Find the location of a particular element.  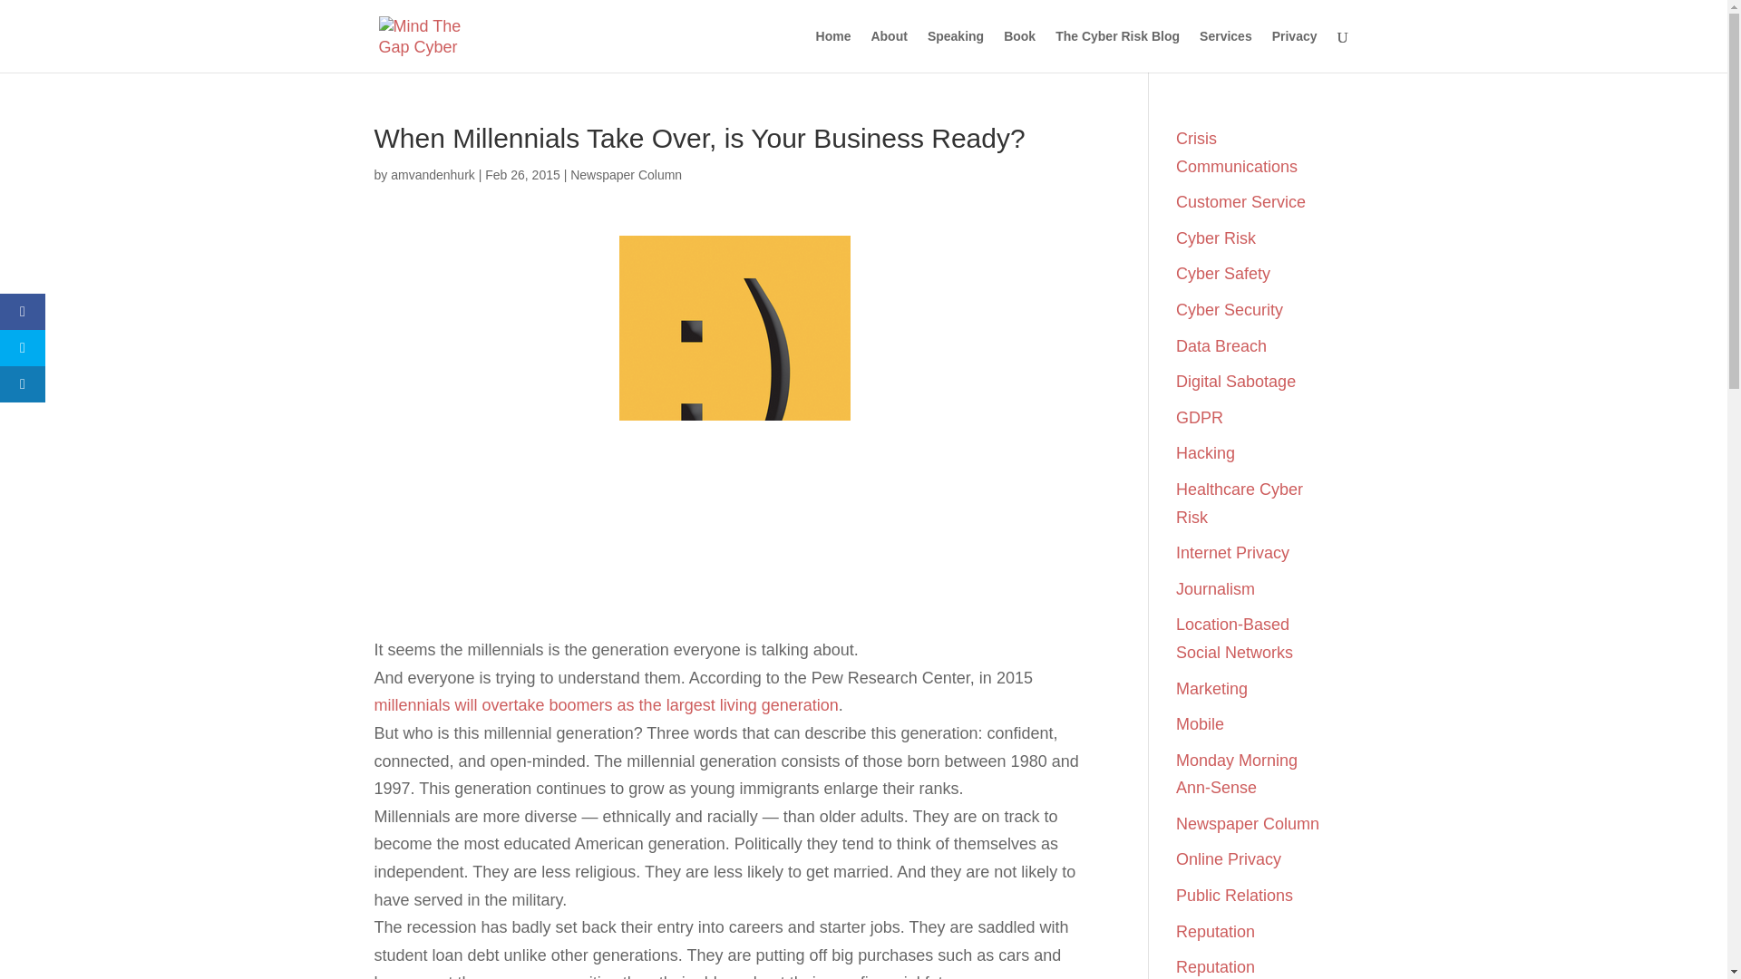

GDPR is located at coordinates (1200, 417).